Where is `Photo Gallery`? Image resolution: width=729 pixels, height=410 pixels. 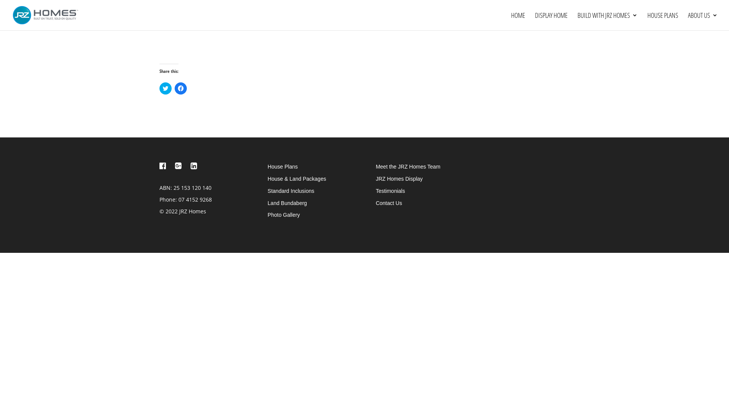 Photo Gallery is located at coordinates (284, 215).